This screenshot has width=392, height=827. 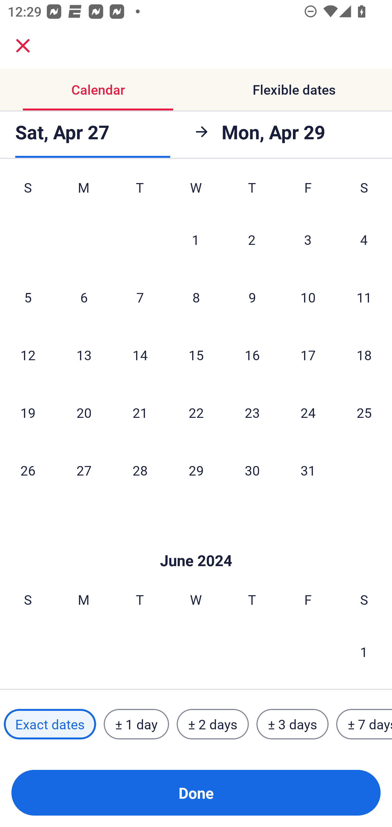 I want to click on 29 Wednesday, May 29, 2024, so click(x=196, y=470).